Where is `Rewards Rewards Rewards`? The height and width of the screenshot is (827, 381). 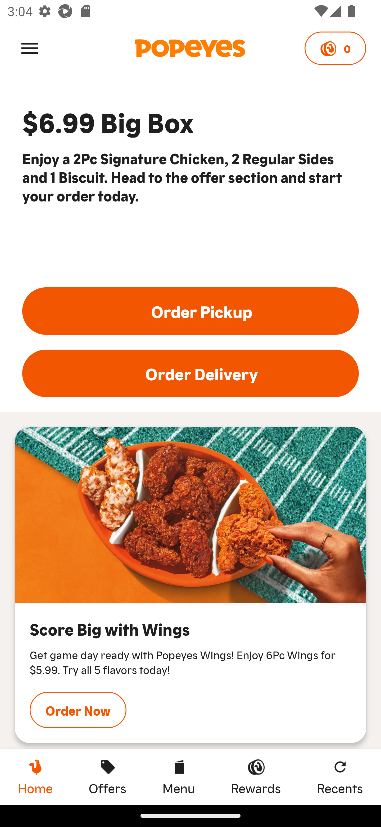 Rewards Rewards Rewards is located at coordinates (256, 777).